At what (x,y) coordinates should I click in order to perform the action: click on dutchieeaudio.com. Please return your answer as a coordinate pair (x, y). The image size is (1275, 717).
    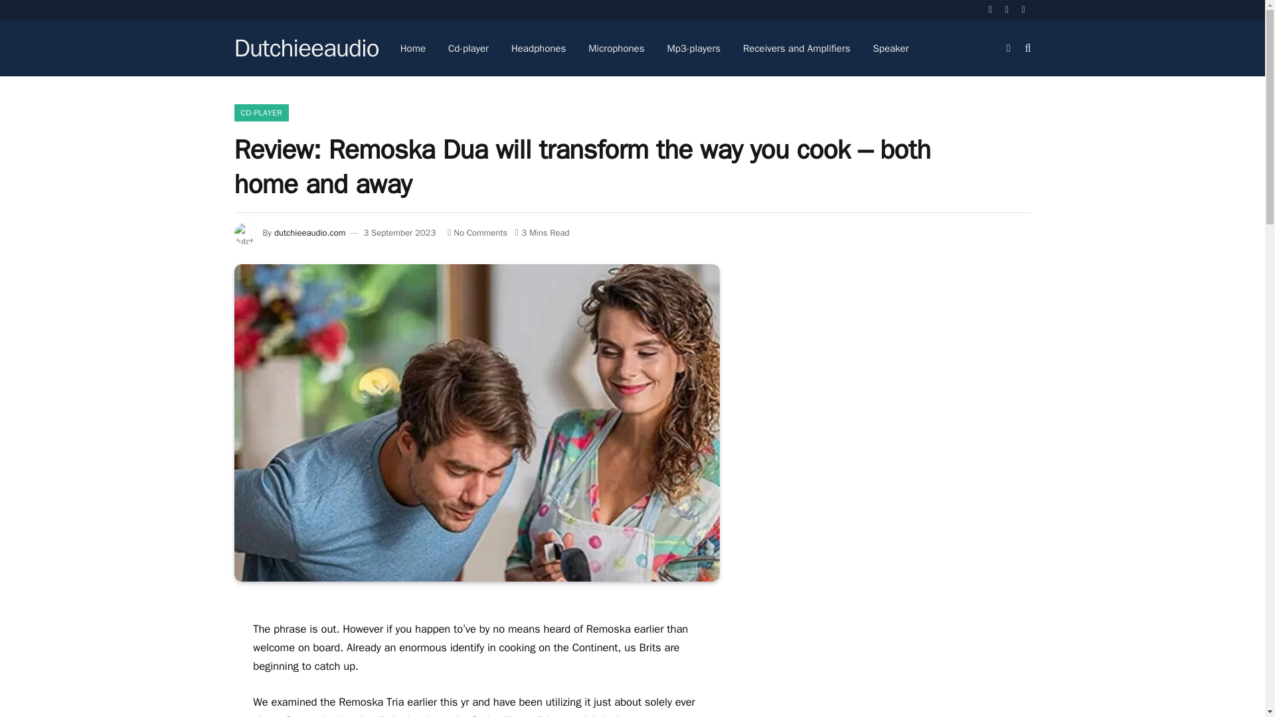
    Looking at the image, I should click on (309, 232).